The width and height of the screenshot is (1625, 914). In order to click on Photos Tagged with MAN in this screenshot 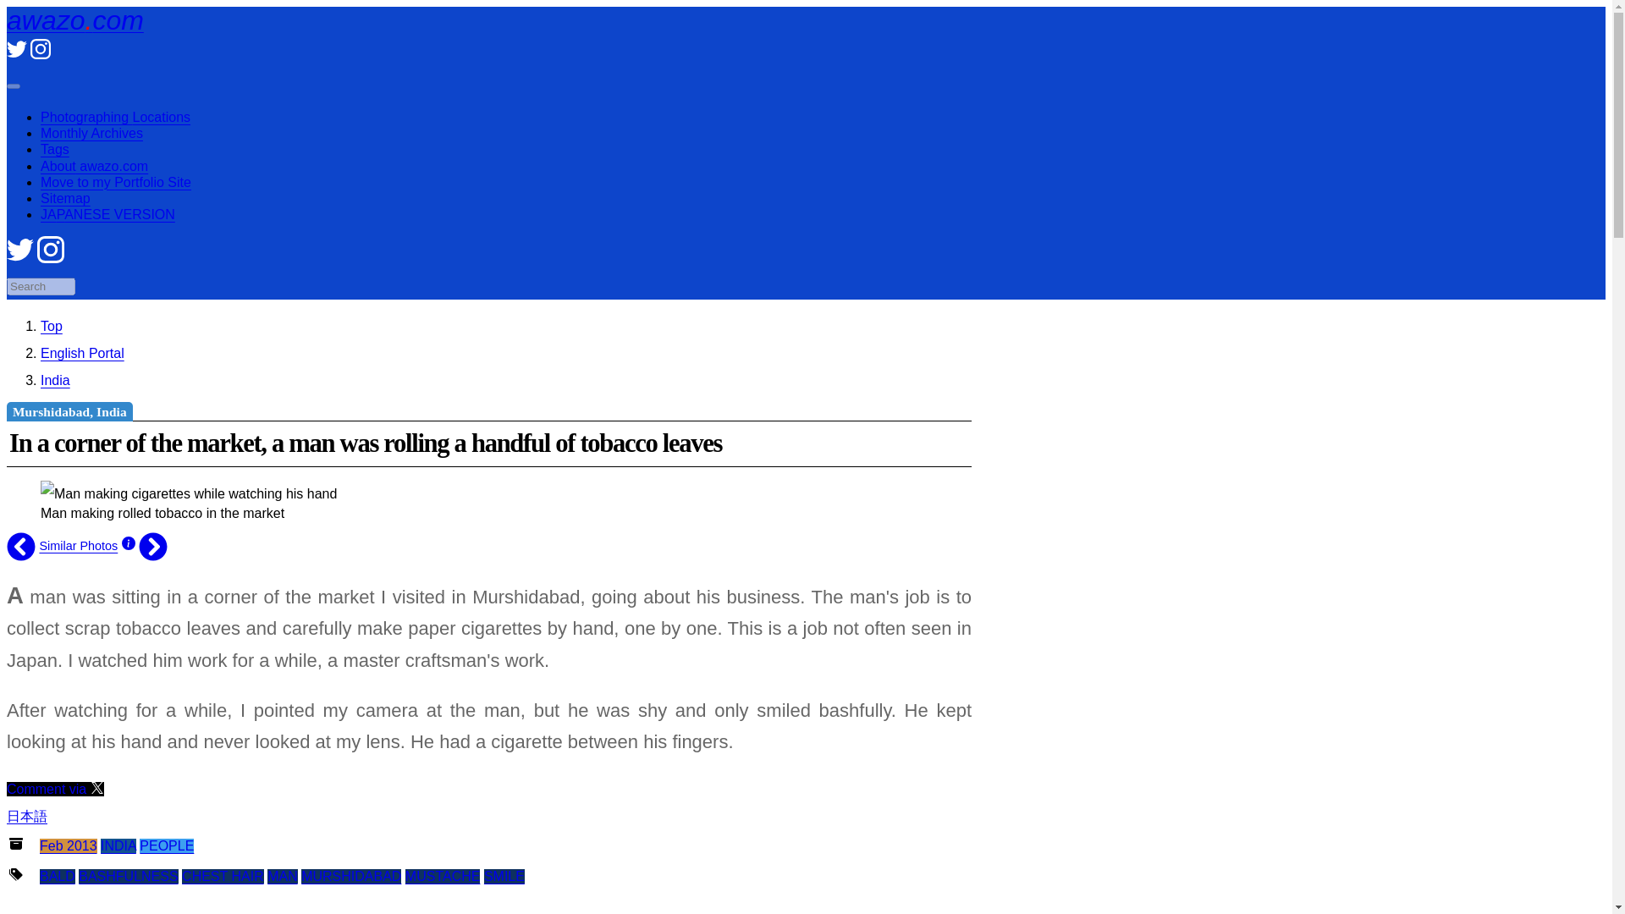, I will do `click(283, 877)`.